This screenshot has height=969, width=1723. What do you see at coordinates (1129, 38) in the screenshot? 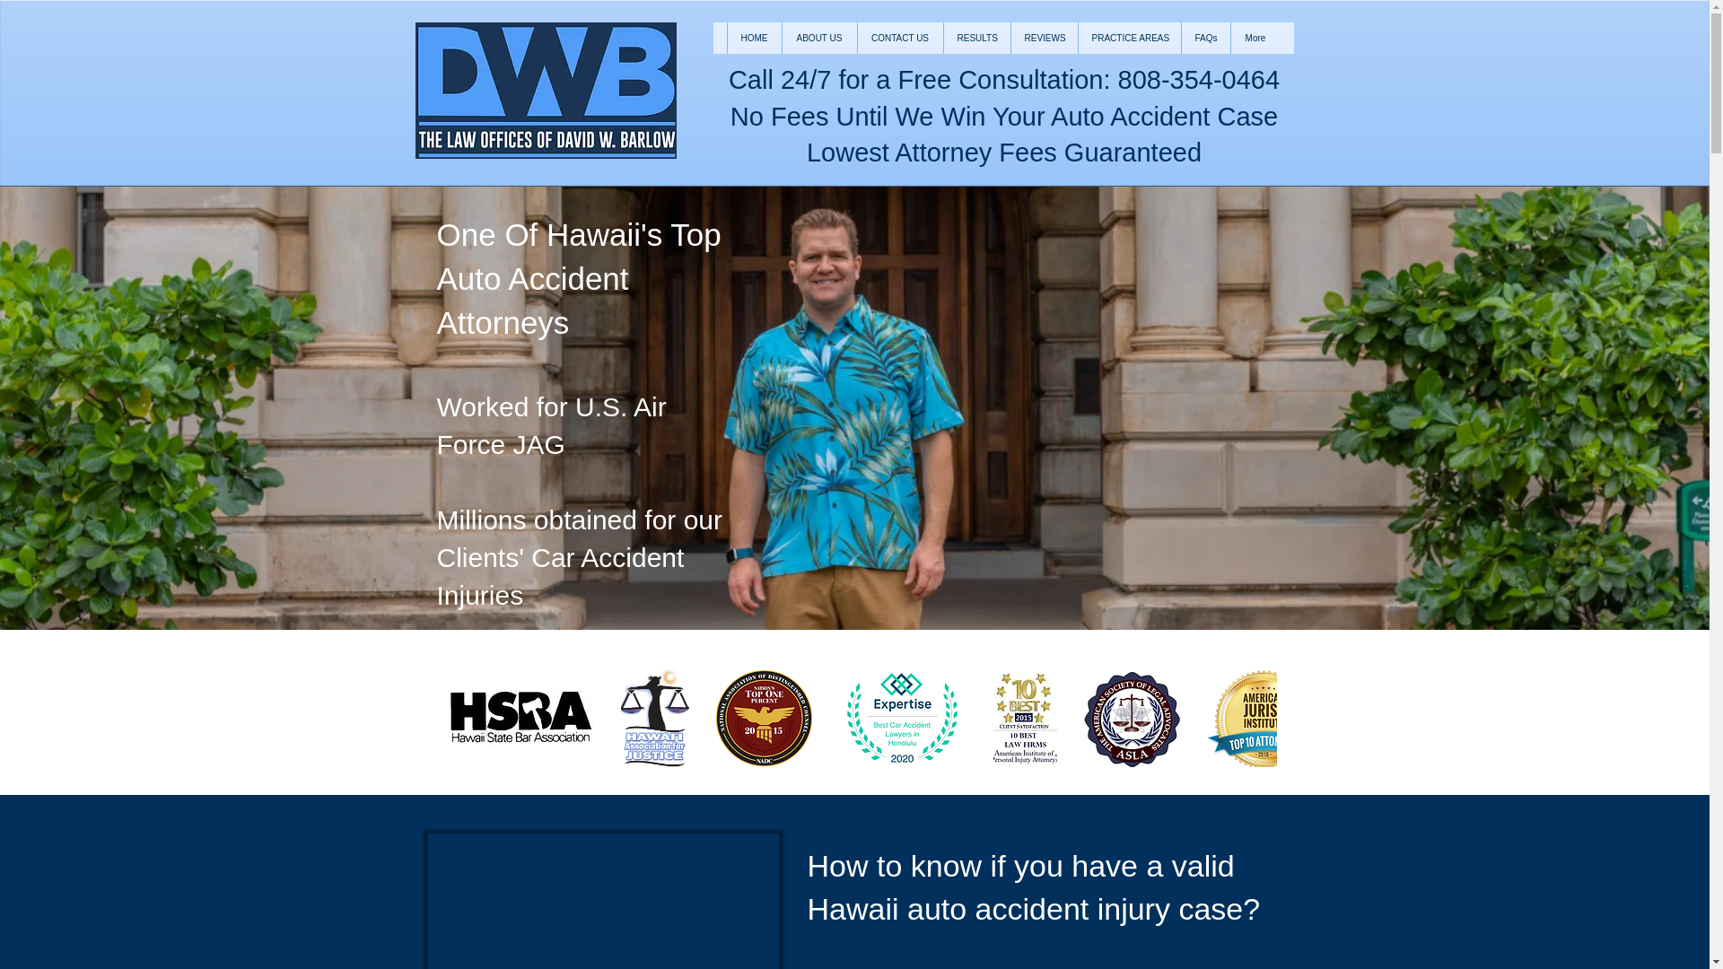
I see `PRACTICE AREAS` at bounding box center [1129, 38].